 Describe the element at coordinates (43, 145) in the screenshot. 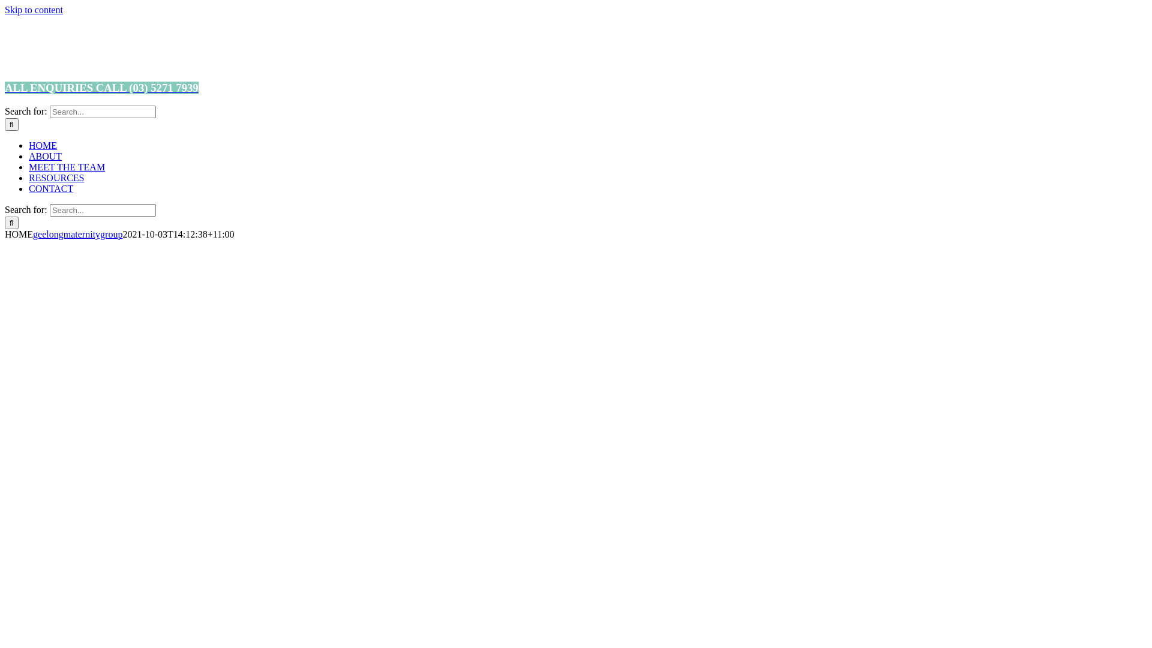

I see `HOME` at that location.